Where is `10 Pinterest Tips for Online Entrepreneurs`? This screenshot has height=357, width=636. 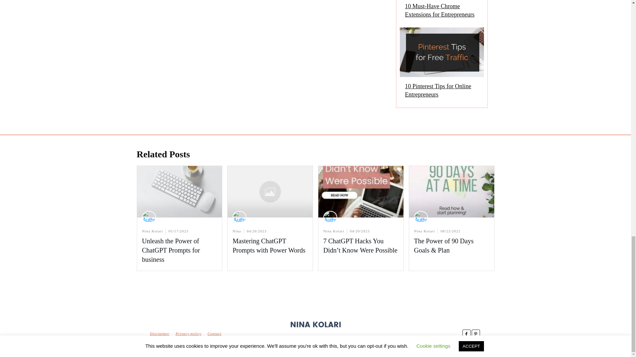
10 Pinterest Tips for Online Entrepreneurs is located at coordinates (438, 90).